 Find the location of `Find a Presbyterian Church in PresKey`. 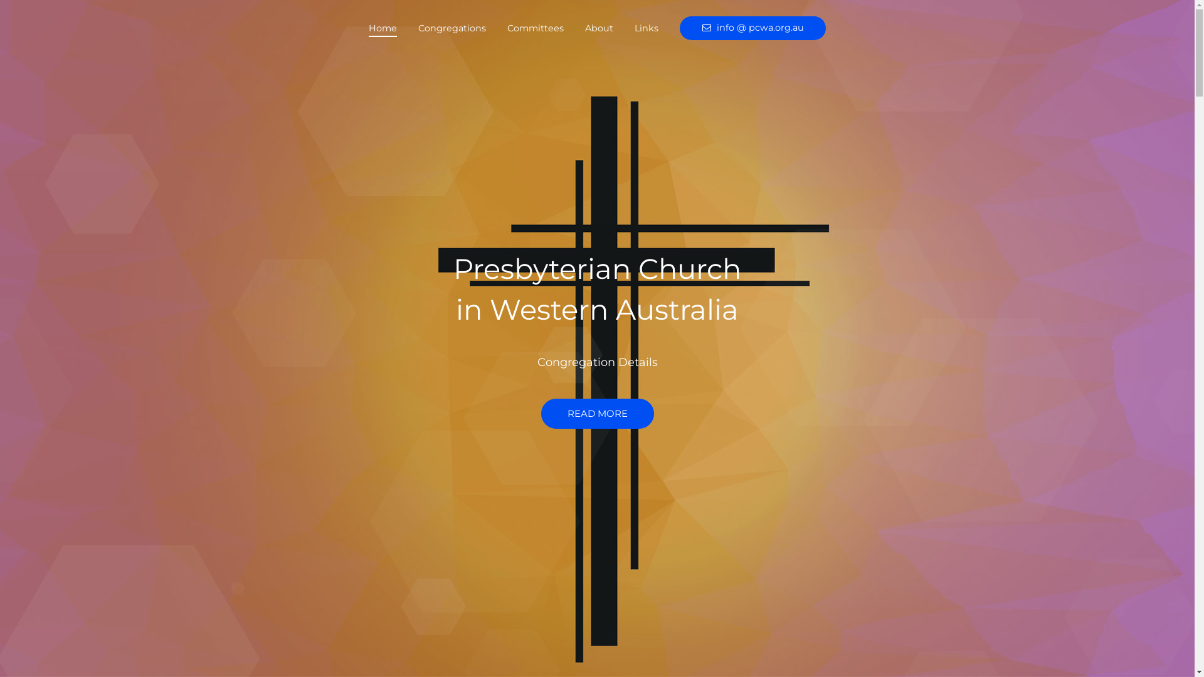

Find a Presbyterian Church in PresKey is located at coordinates (869, 632).